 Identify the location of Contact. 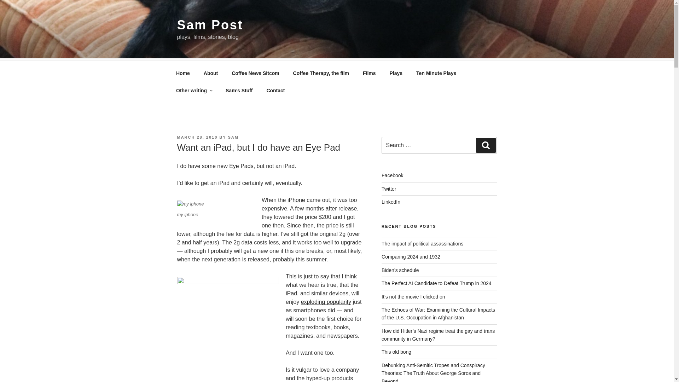
(275, 91).